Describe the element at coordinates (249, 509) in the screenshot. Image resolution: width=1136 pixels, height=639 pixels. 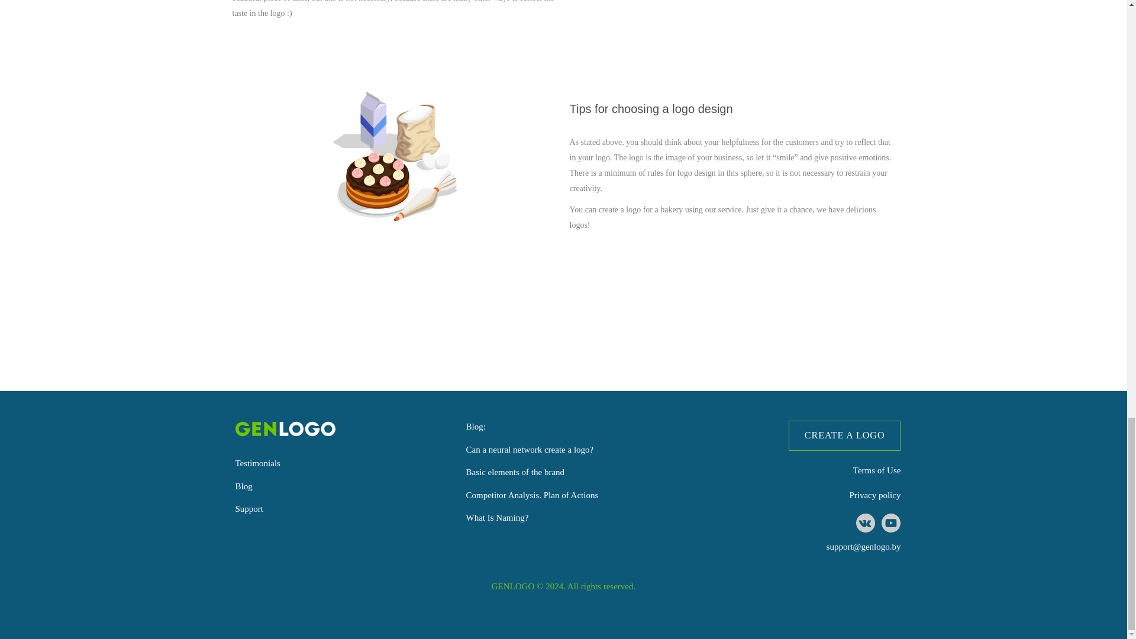
I see `Support` at that location.